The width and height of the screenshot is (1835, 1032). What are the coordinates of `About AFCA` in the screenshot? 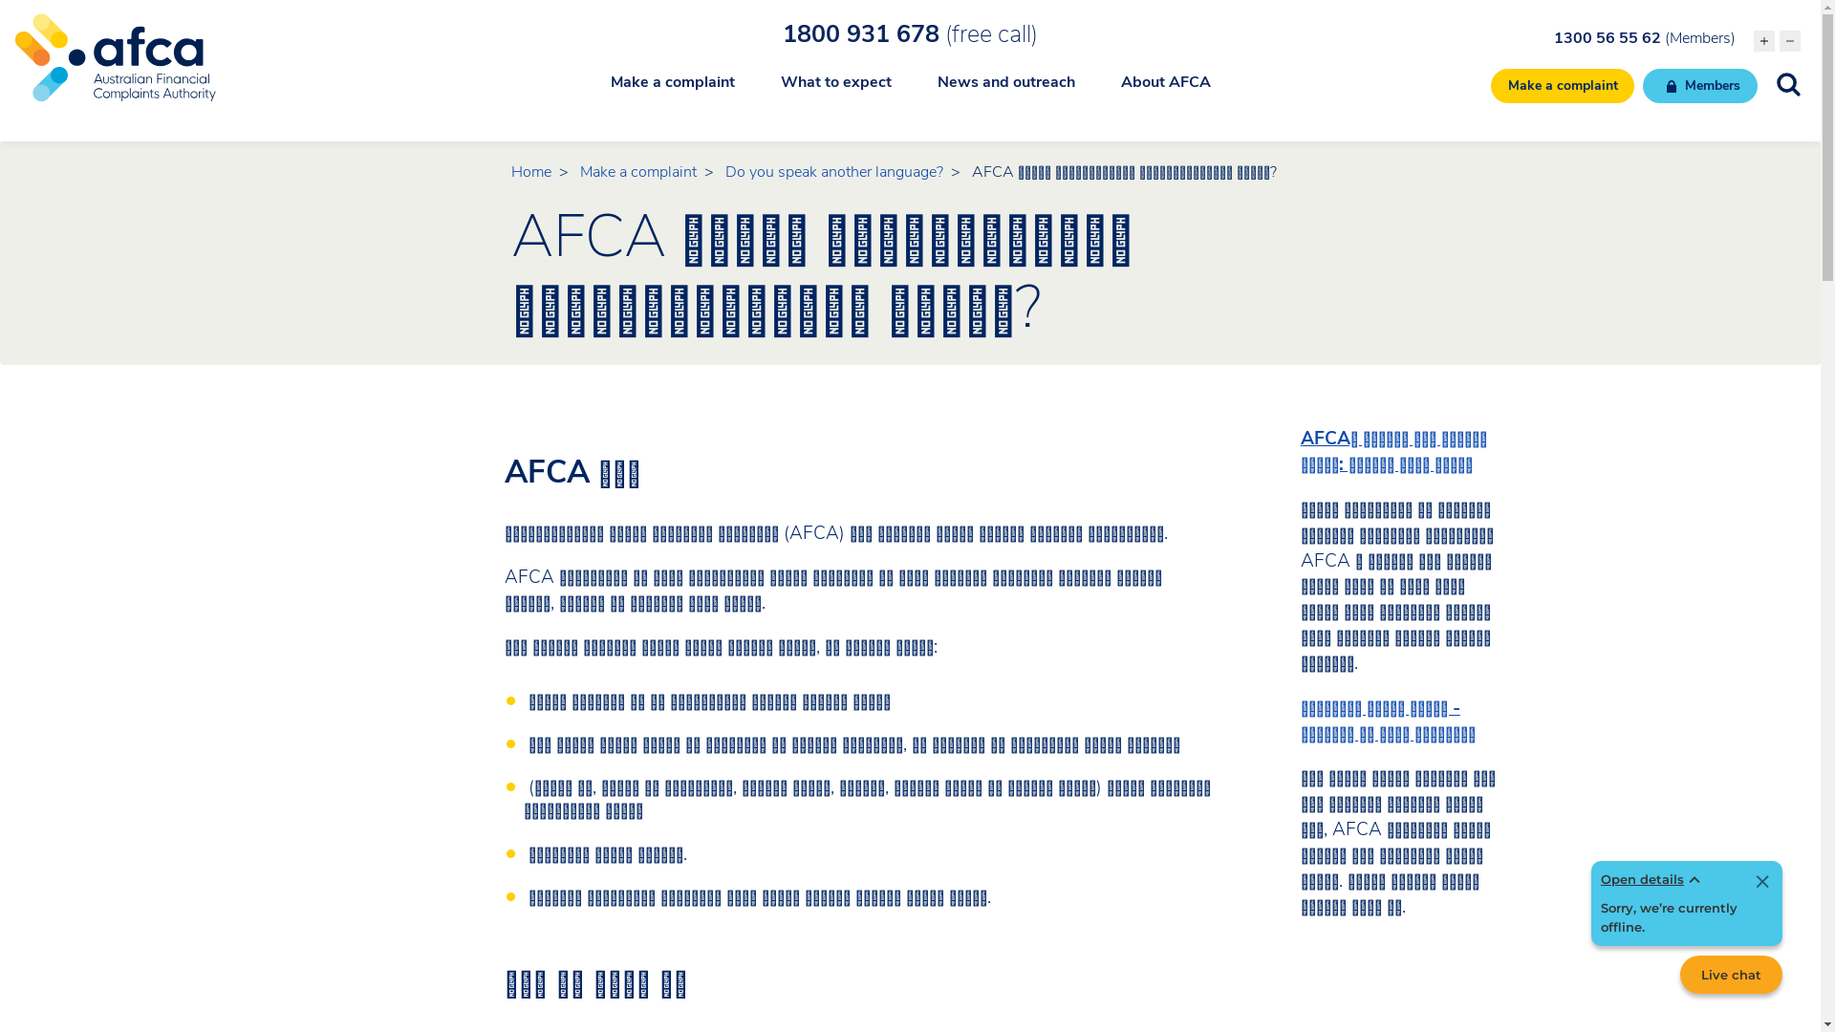 It's located at (1165, 94).